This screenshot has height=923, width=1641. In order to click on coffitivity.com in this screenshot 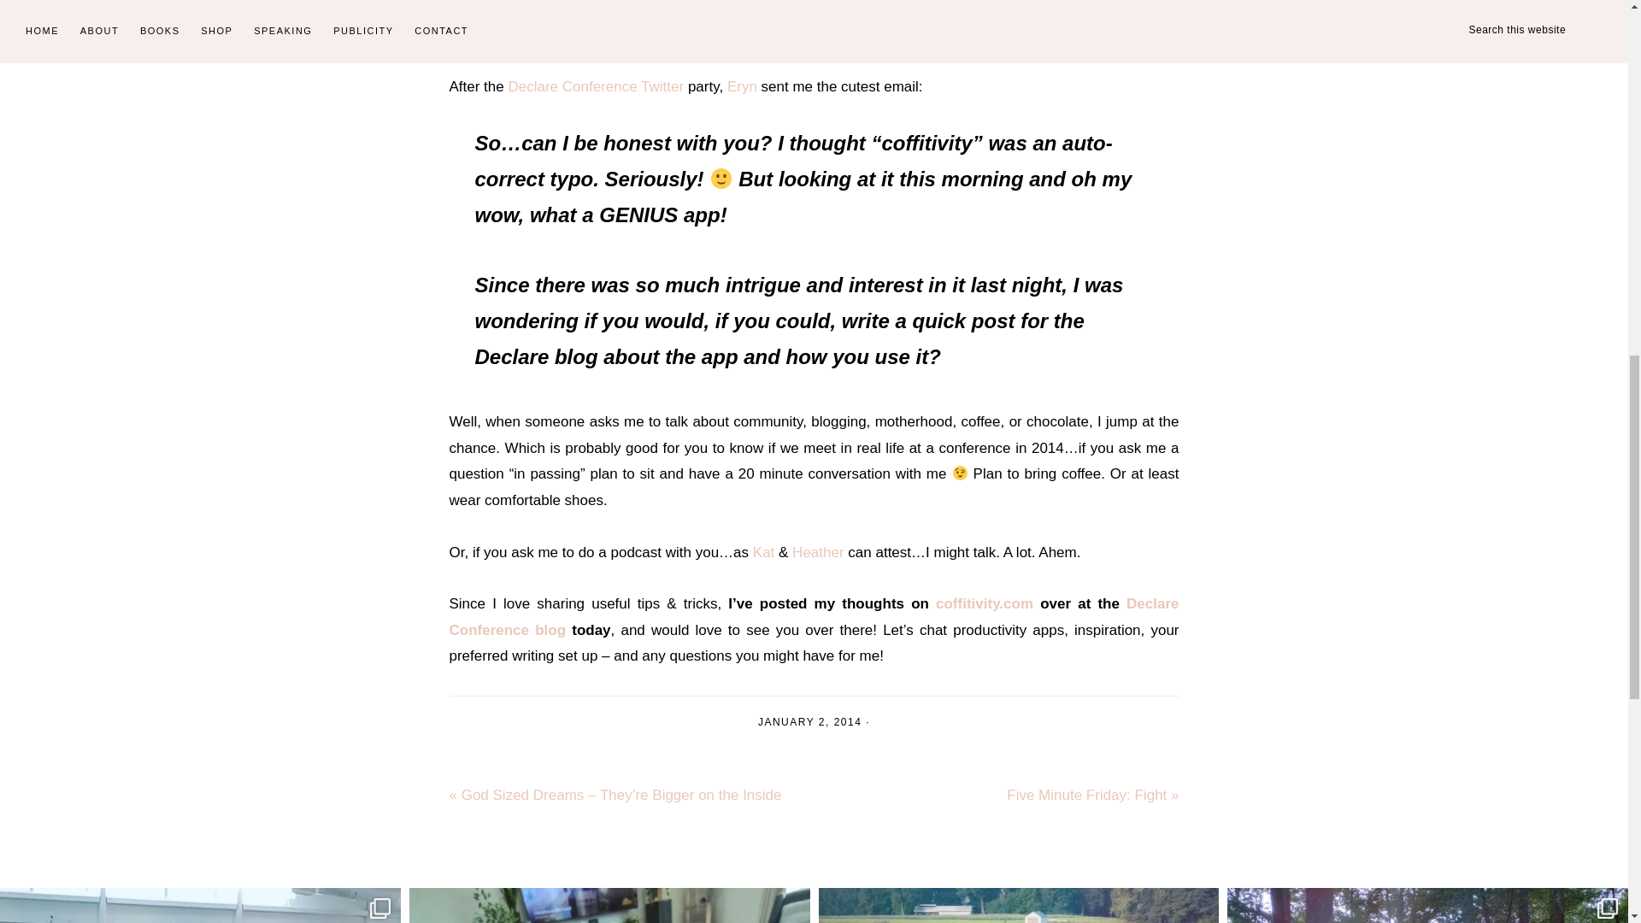, I will do `click(985, 603)`.